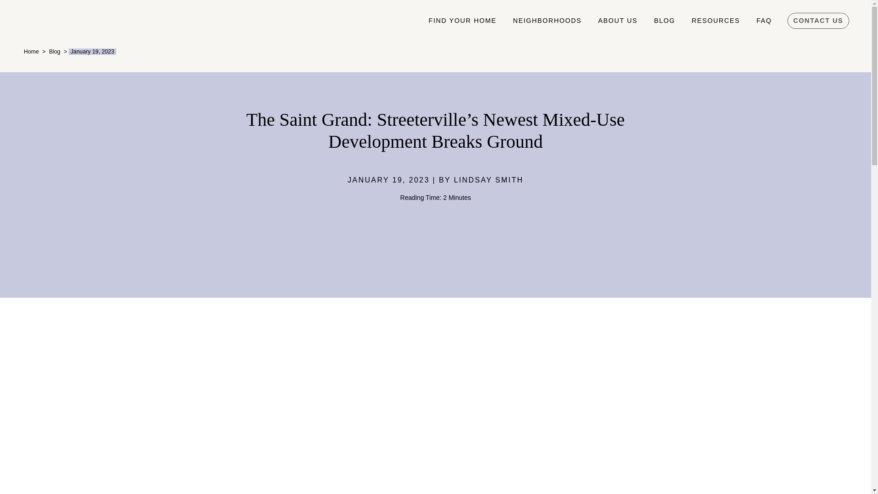 The height and width of the screenshot is (494, 878). What do you see at coordinates (818, 21) in the screenshot?
I see `CONTACT US` at bounding box center [818, 21].